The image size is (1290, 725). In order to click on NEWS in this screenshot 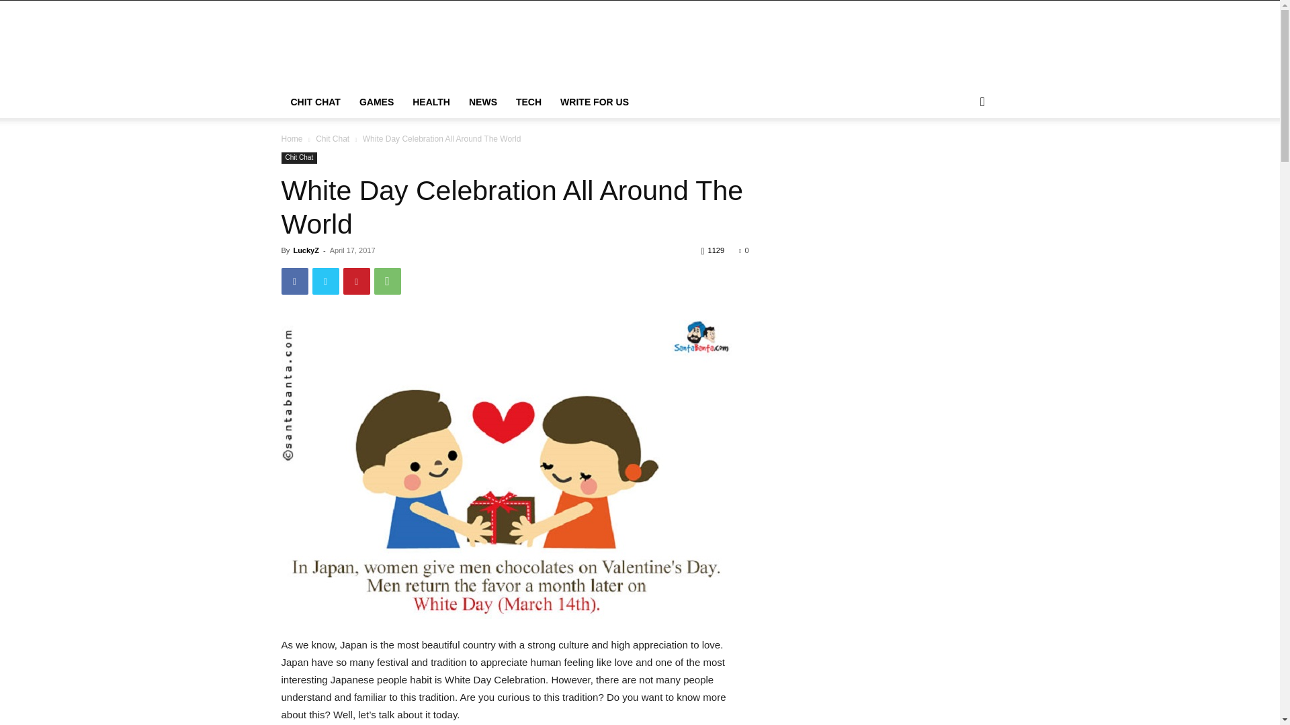, I will do `click(482, 102)`.